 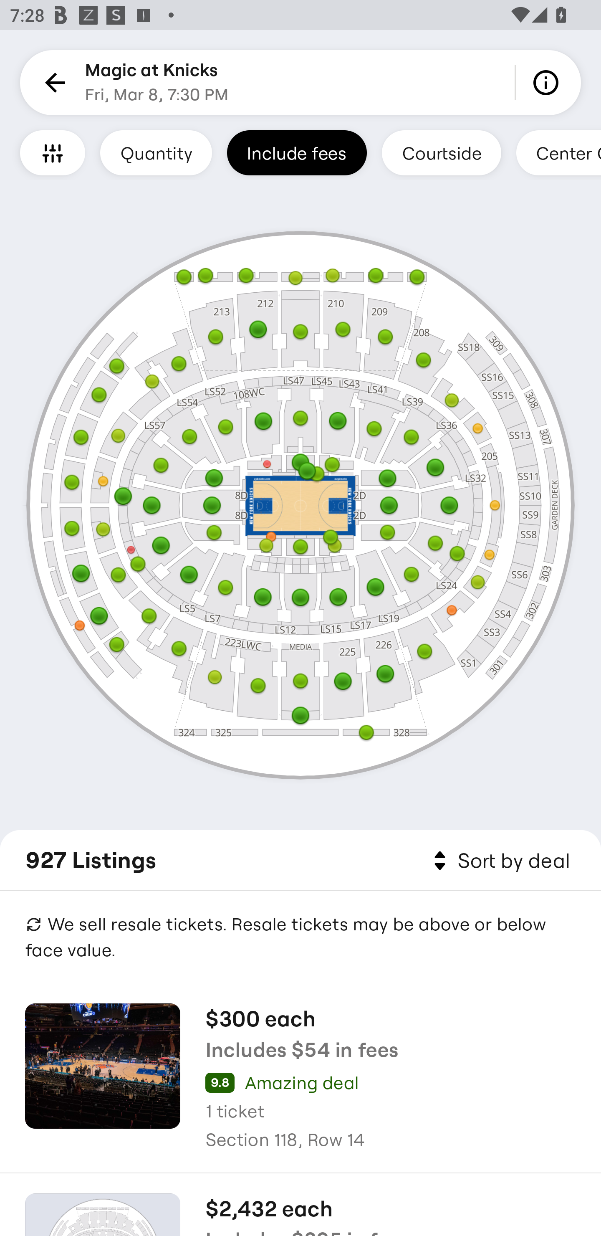 I want to click on Filters and Accessible Seating, so click(x=53, y=152).